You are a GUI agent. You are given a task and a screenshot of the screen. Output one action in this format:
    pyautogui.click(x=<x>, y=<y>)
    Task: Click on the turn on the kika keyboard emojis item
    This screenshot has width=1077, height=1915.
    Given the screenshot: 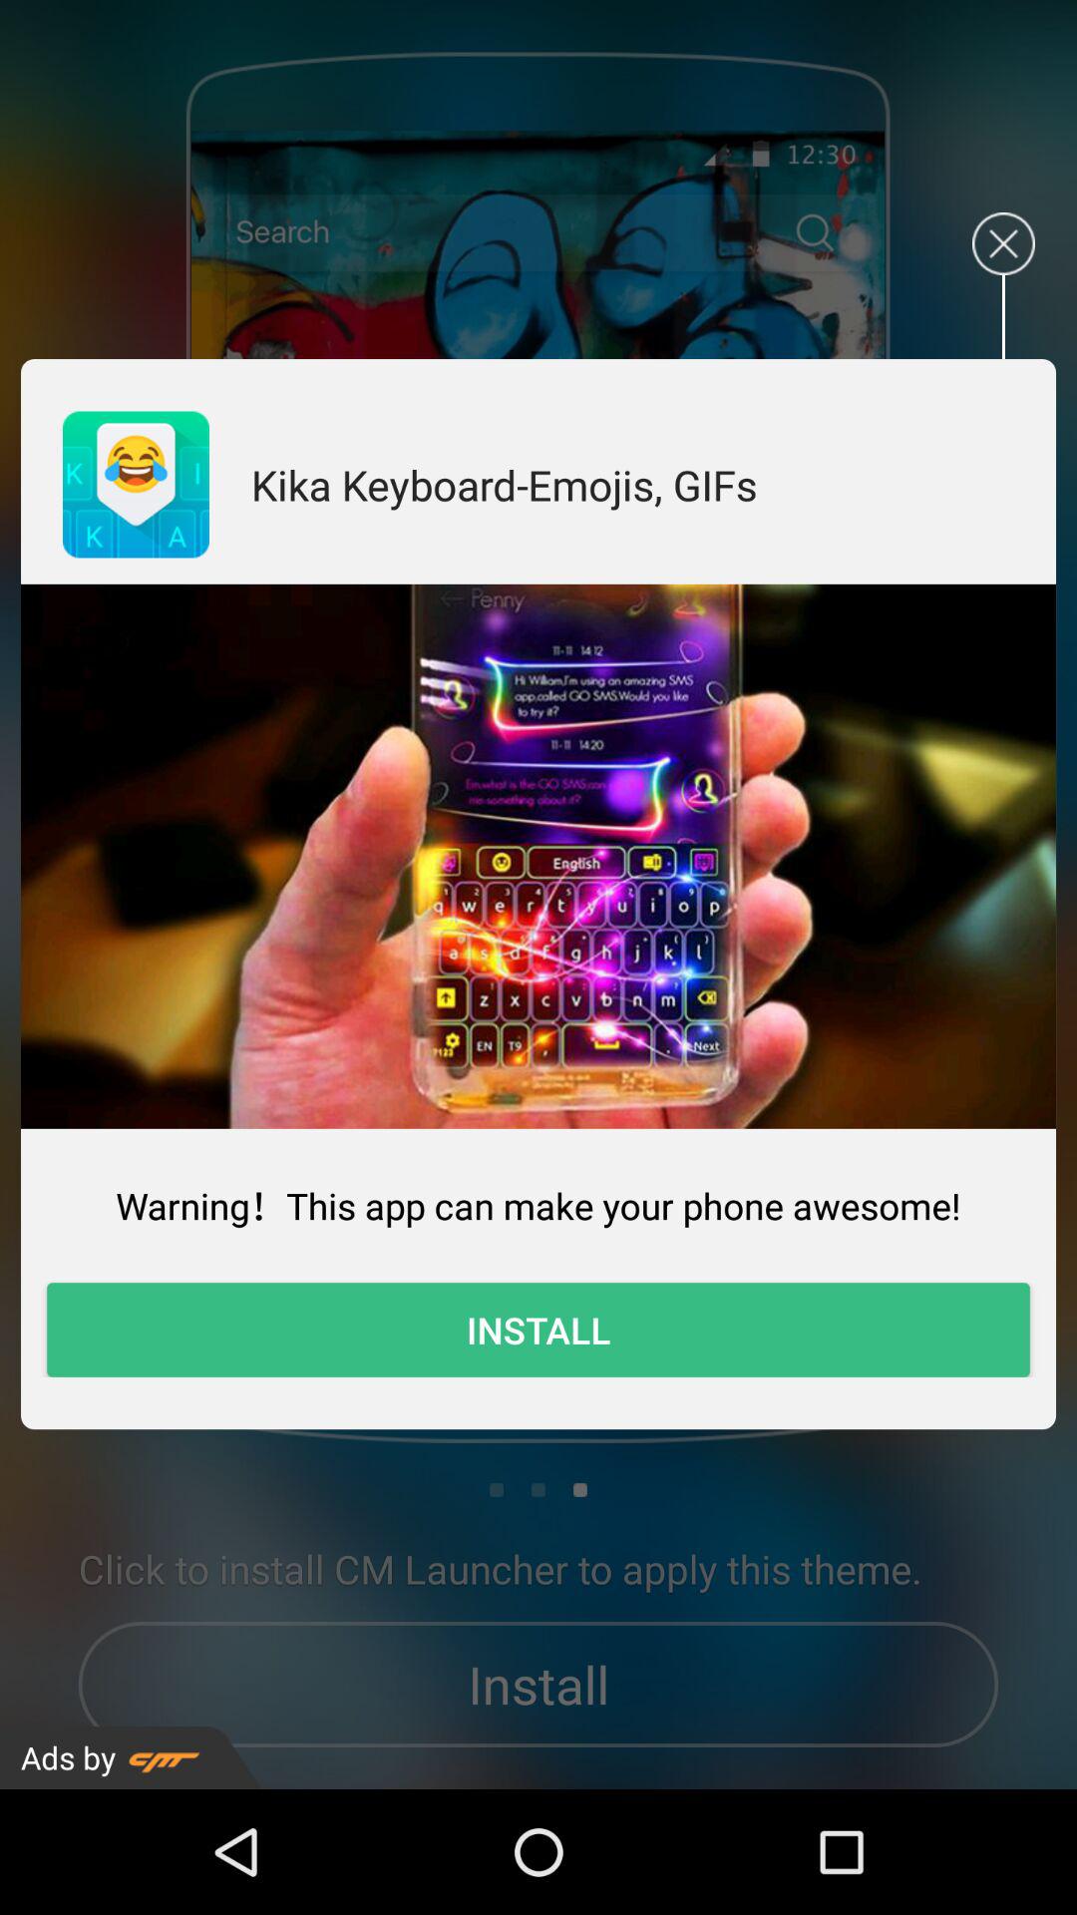 What is the action you would take?
    pyautogui.click(x=505, y=485)
    